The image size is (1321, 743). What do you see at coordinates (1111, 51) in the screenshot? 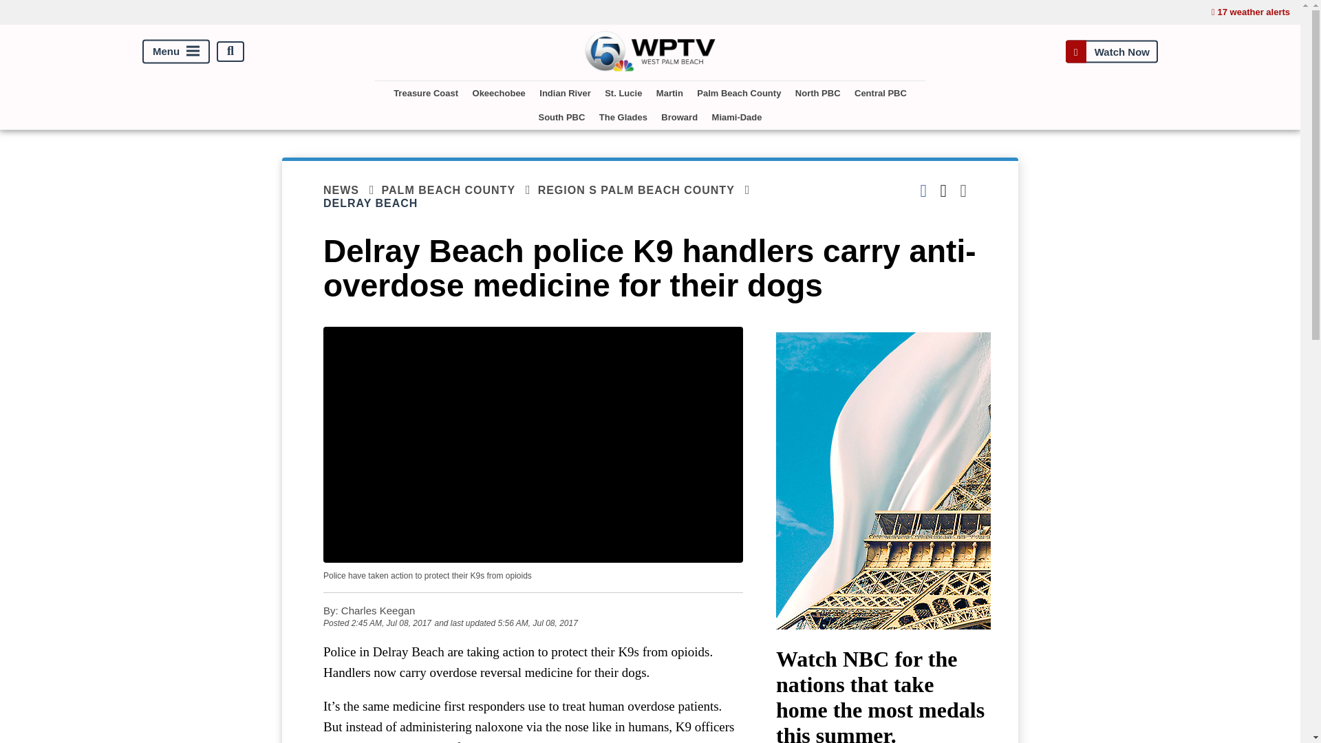
I see `Watch Now` at bounding box center [1111, 51].